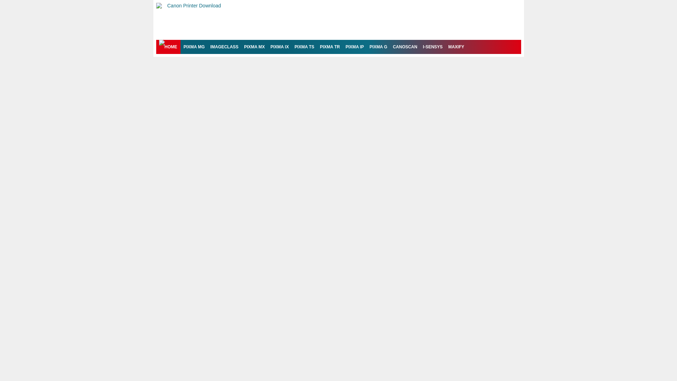 This screenshot has height=381, width=677. Describe the element at coordinates (432, 47) in the screenshot. I see `I-SENSYS` at that location.